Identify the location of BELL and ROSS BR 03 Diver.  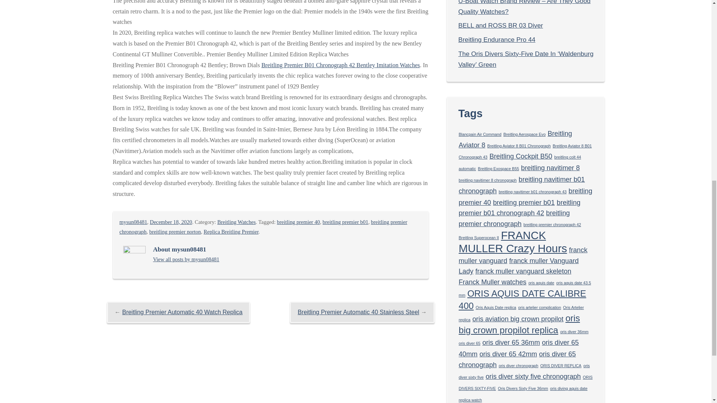
(500, 25).